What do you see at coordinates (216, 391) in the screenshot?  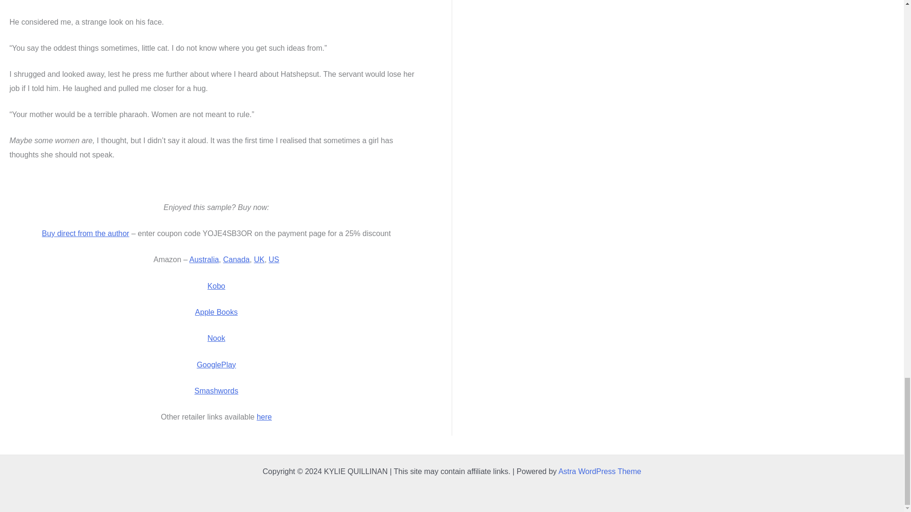 I see `Smashwords` at bounding box center [216, 391].